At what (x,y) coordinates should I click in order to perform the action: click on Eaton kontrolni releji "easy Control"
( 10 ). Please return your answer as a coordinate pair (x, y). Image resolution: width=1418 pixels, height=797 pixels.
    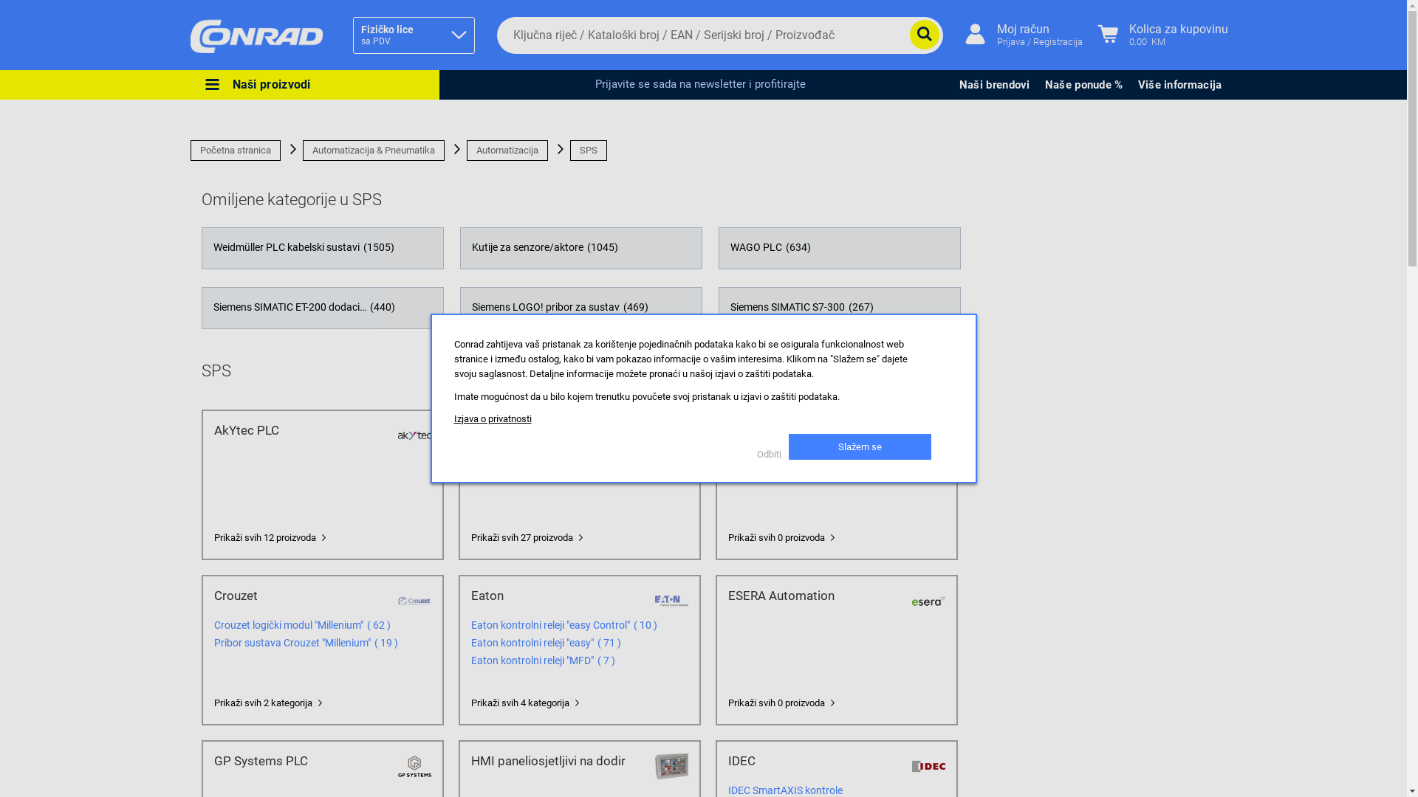
    Looking at the image, I should click on (644, 625).